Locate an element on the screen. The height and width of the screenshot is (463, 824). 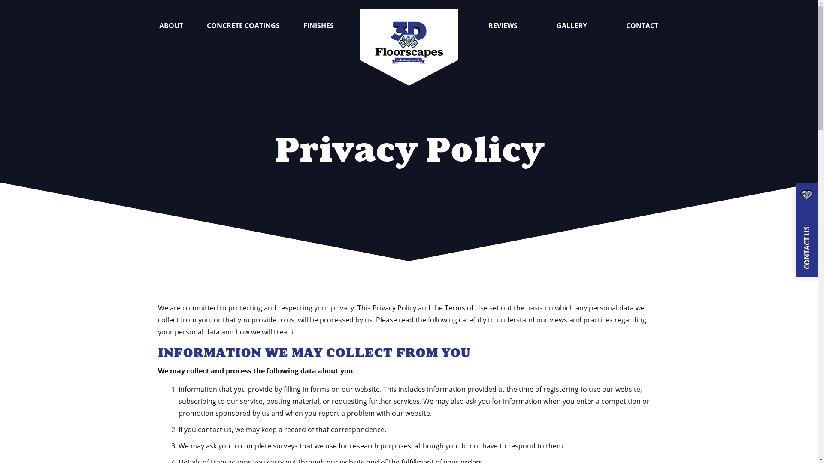
LOGO is located at coordinates (409, 26).